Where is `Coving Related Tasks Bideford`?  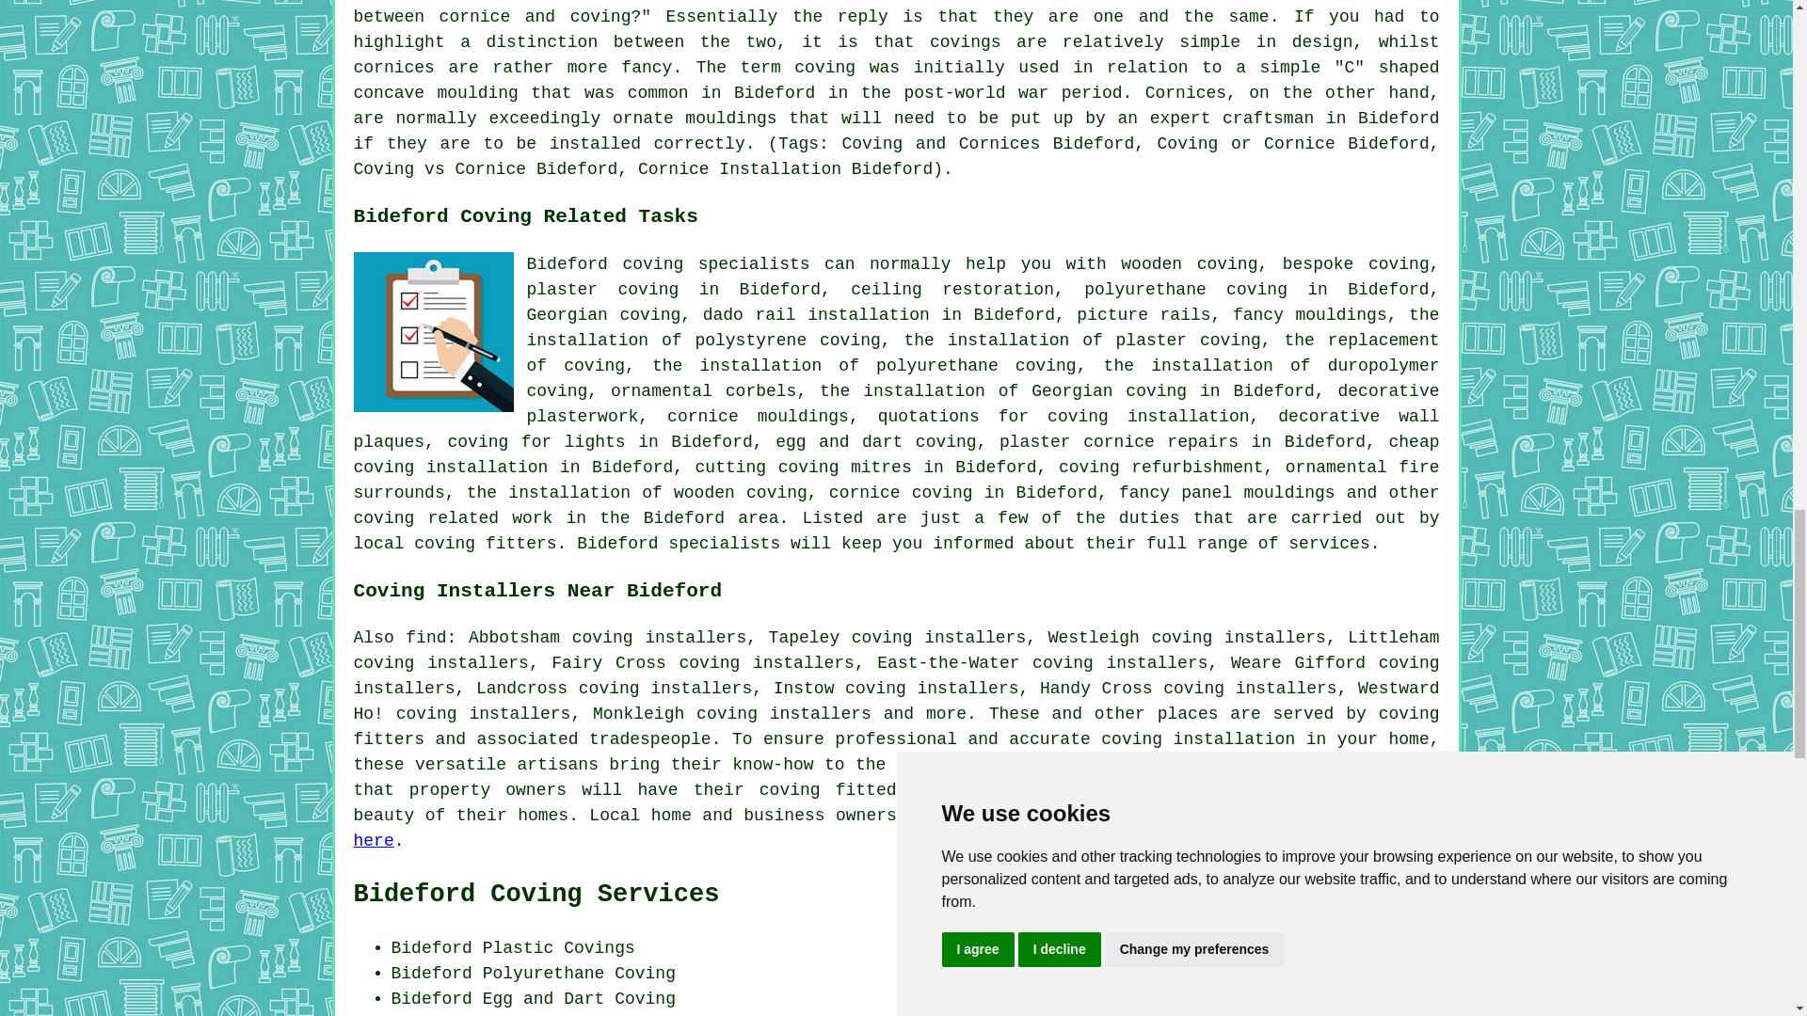
Coving Related Tasks Bideford is located at coordinates (433, 331).